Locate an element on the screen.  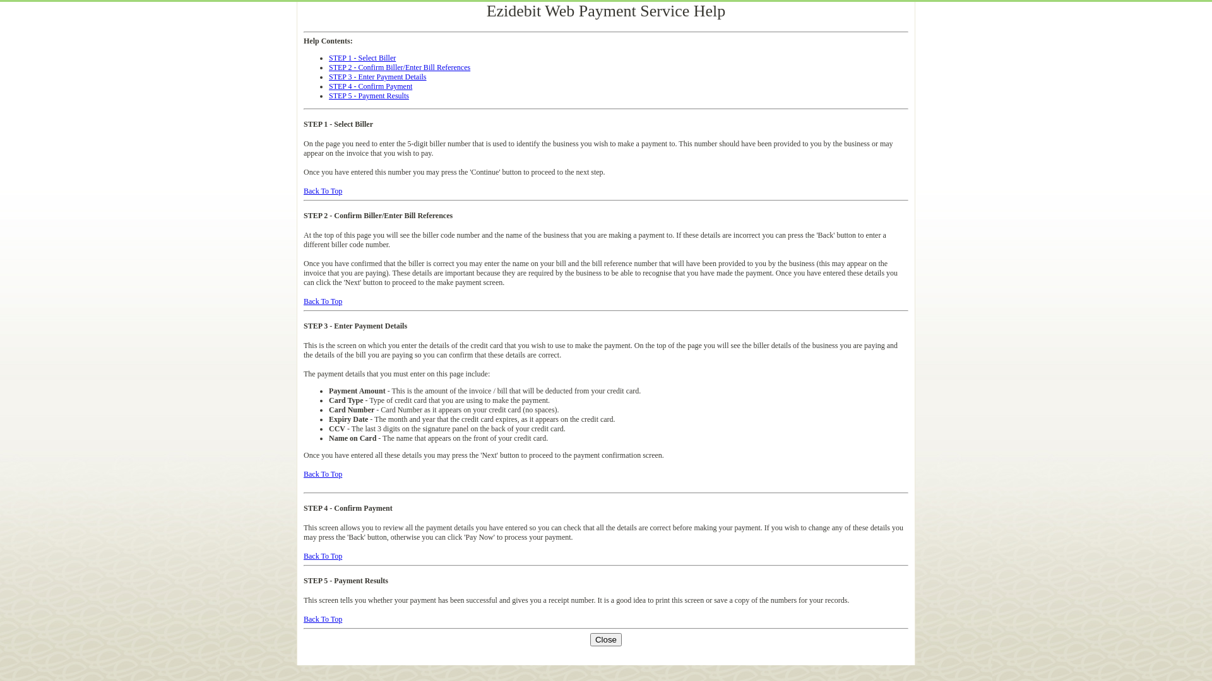
STEP 3 - Enter Payment Details is located at coordinates (377, 77).